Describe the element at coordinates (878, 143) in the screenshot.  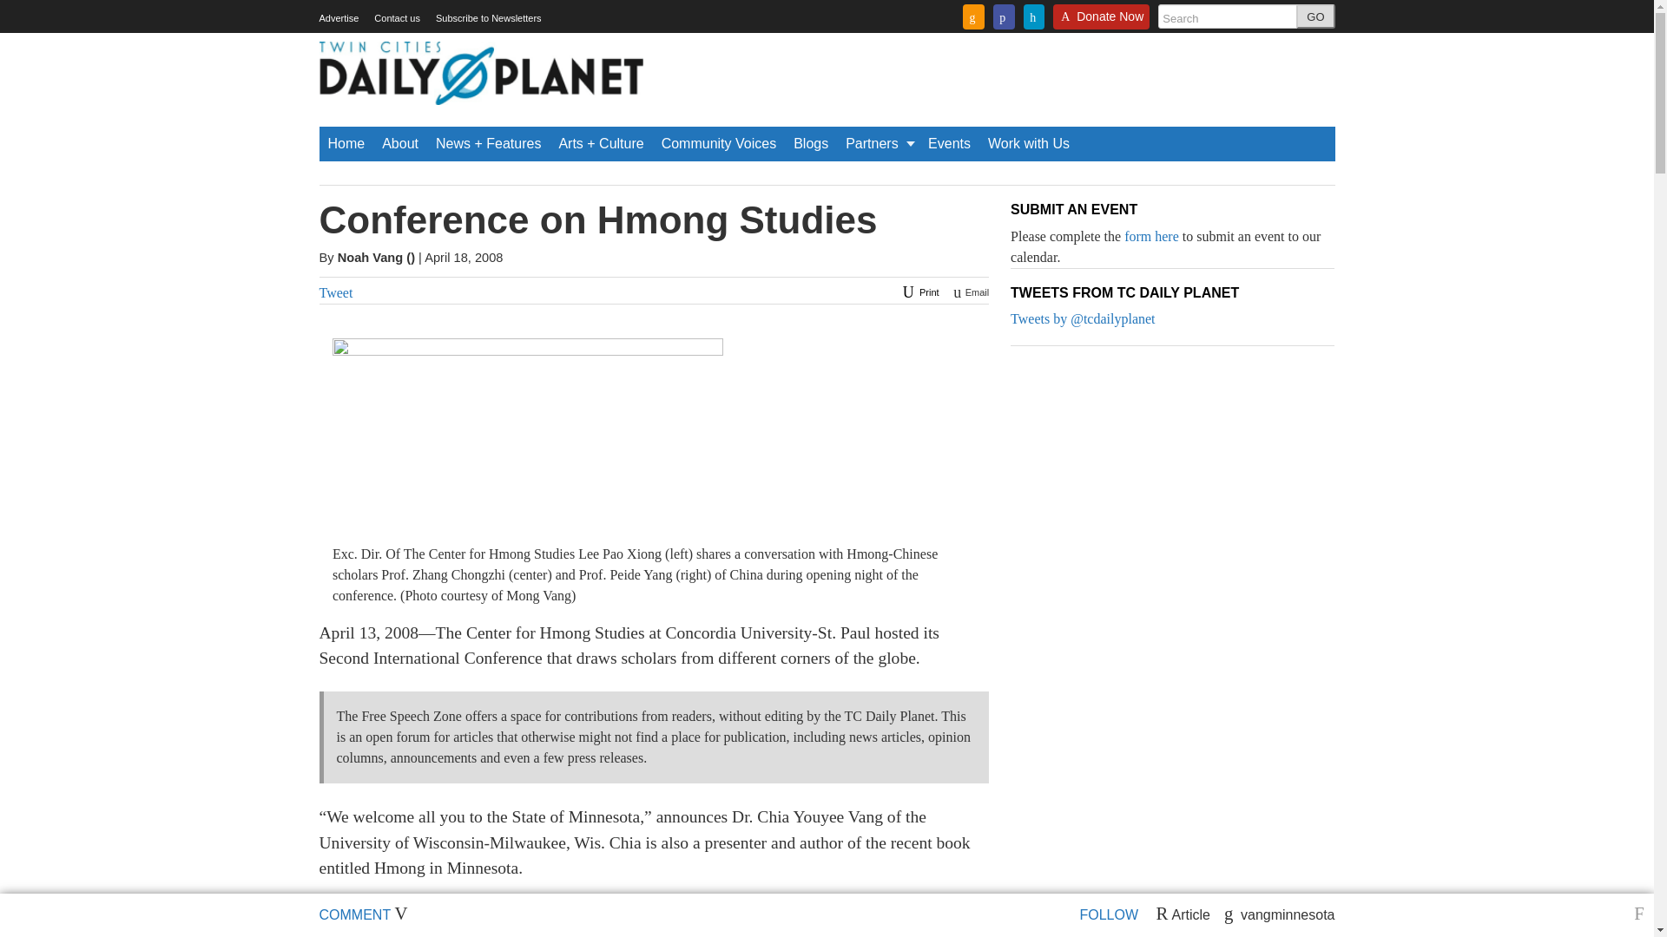
I see `Partners` at that location.